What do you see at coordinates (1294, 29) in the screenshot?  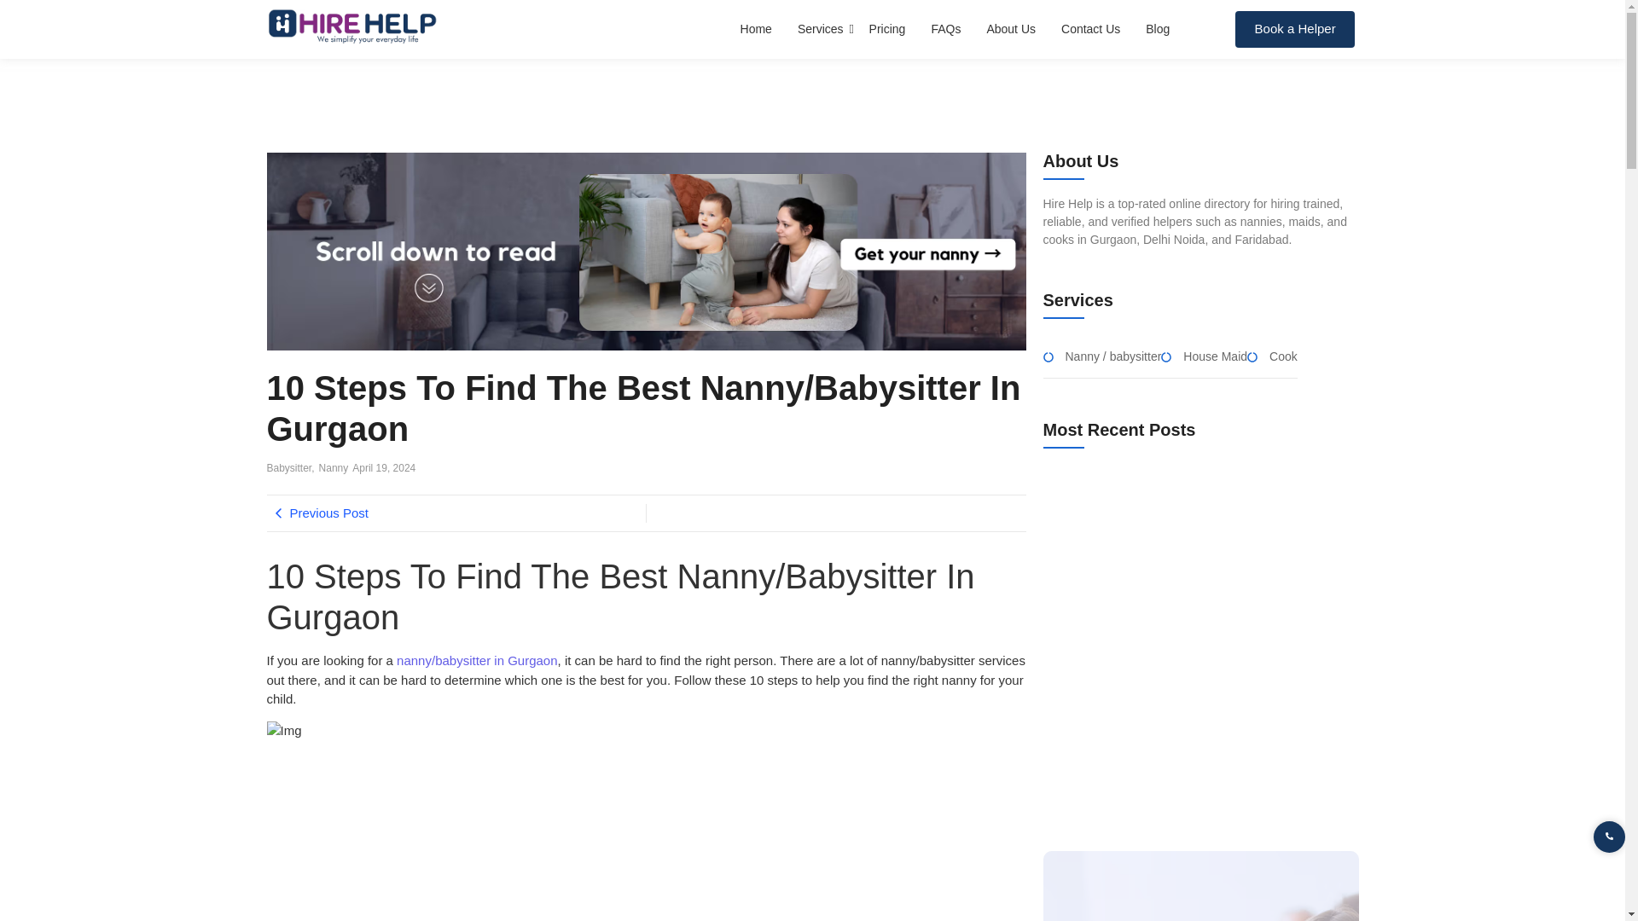 I see `Book a Helper` at bounding box center [1294, 29].